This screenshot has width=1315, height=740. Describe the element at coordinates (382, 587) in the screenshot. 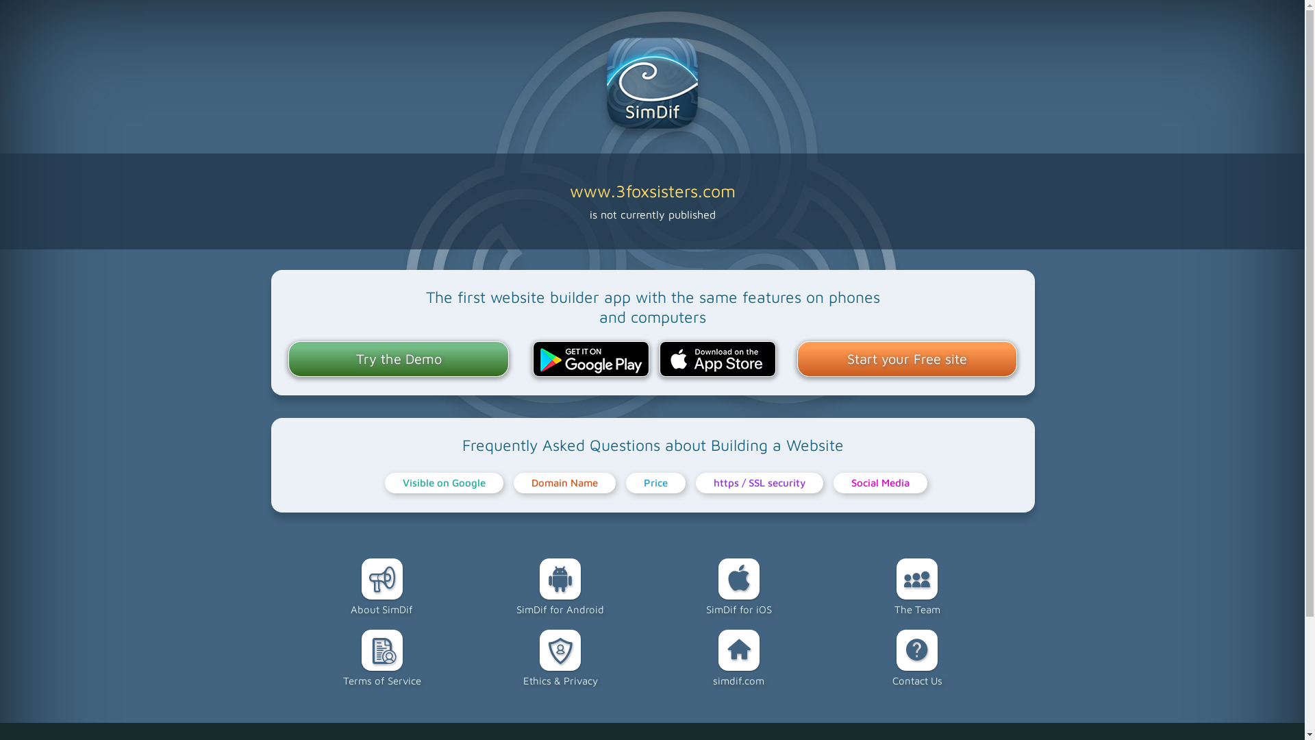

I see `About SimDif` at that location.